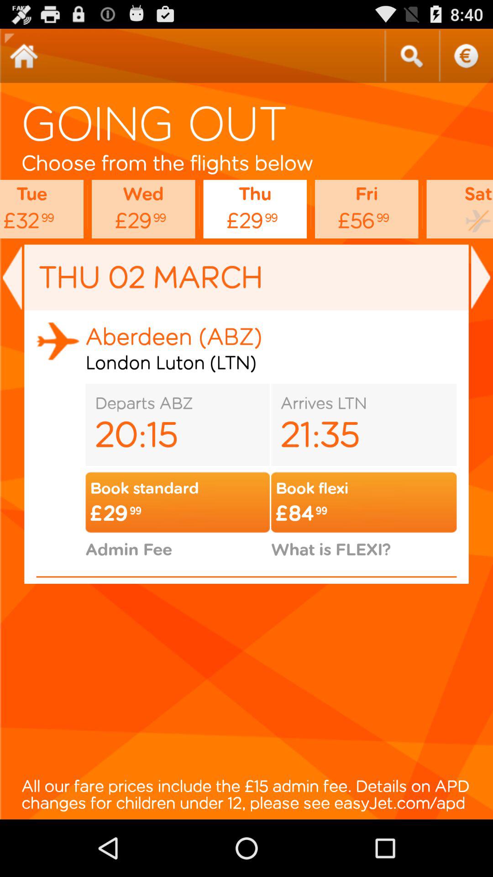 The image size is (493, 877). Describe the element at coordinates (24, 56) in the screenshot. I see `go home` at that location.